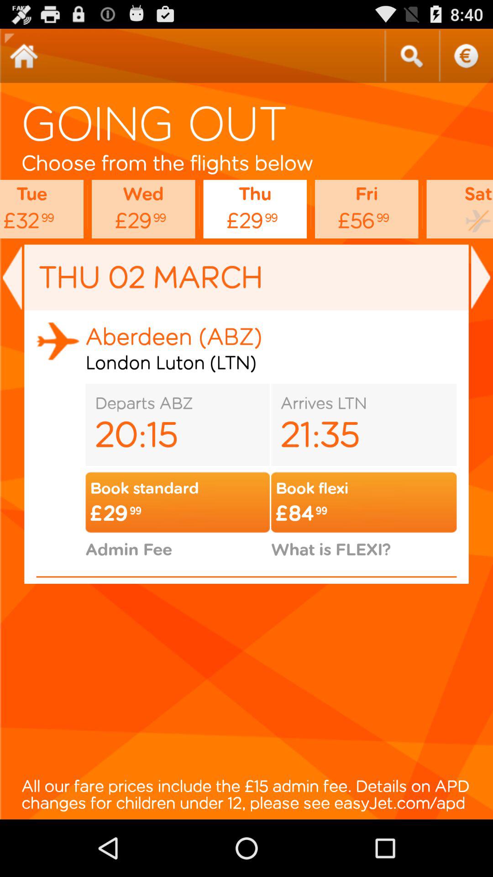 The image size is (493, 877). Describe the element at coordinates (24, 56) in the screenshot. I see `go home` at that location.